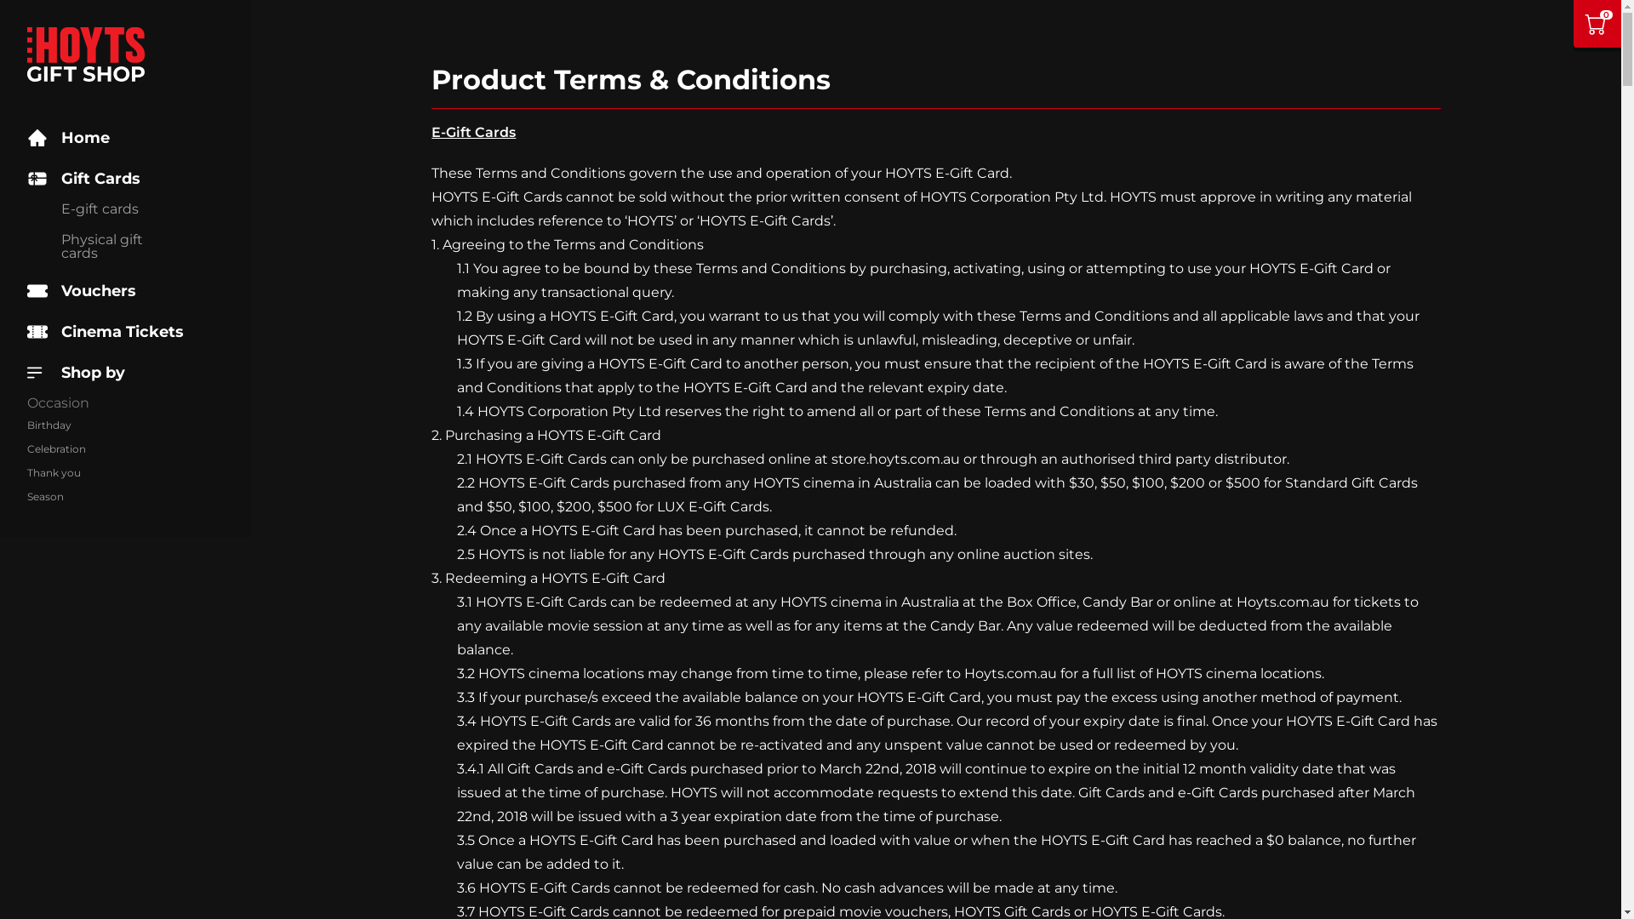  Describe the element at coordinates (106, 332) in the screenshot. I see `Cinema Tickets` at that location.